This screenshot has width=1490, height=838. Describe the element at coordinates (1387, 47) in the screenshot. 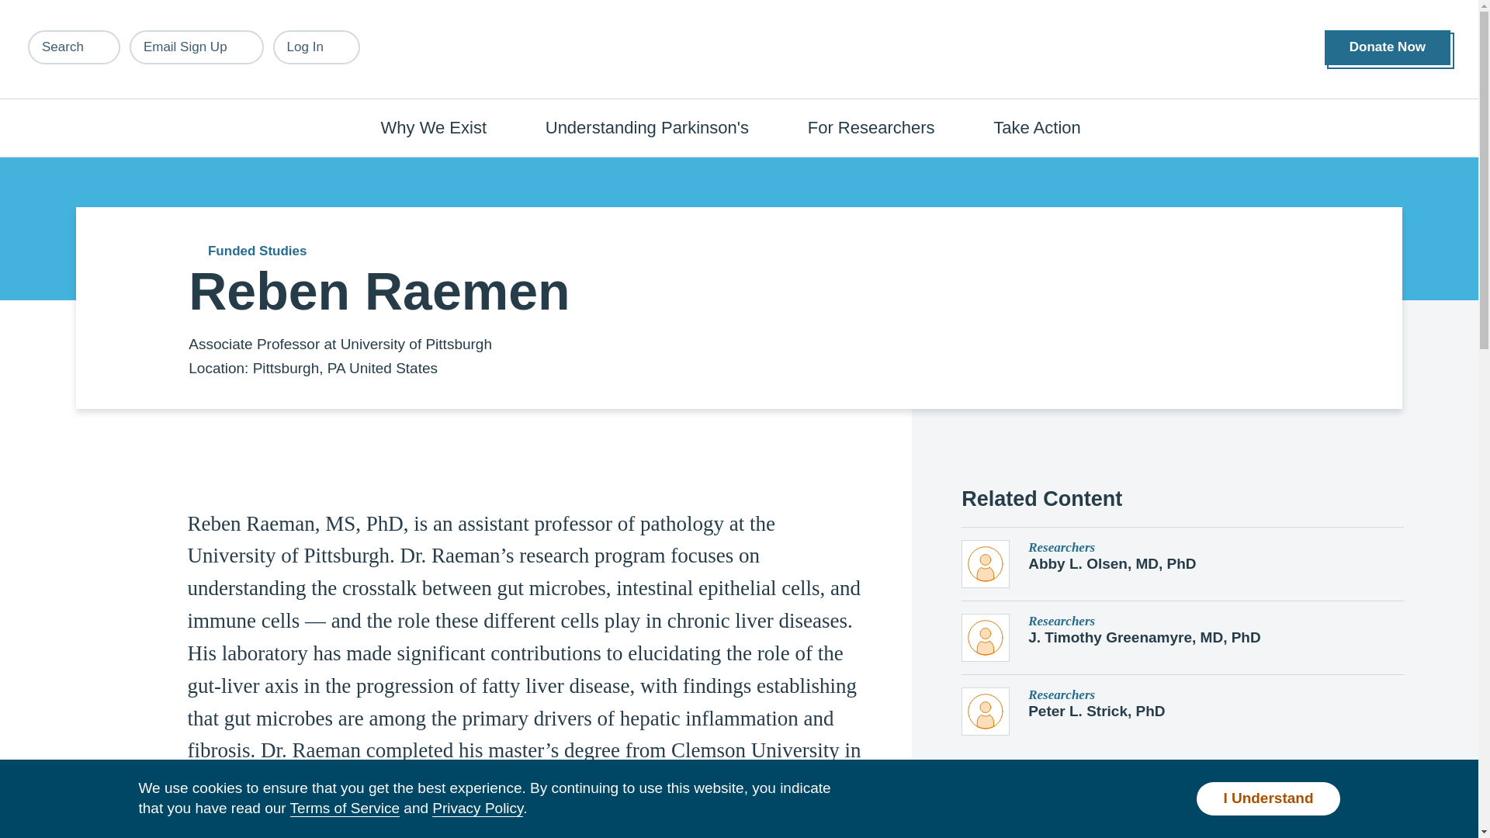

I see `Donate Now` at that location.